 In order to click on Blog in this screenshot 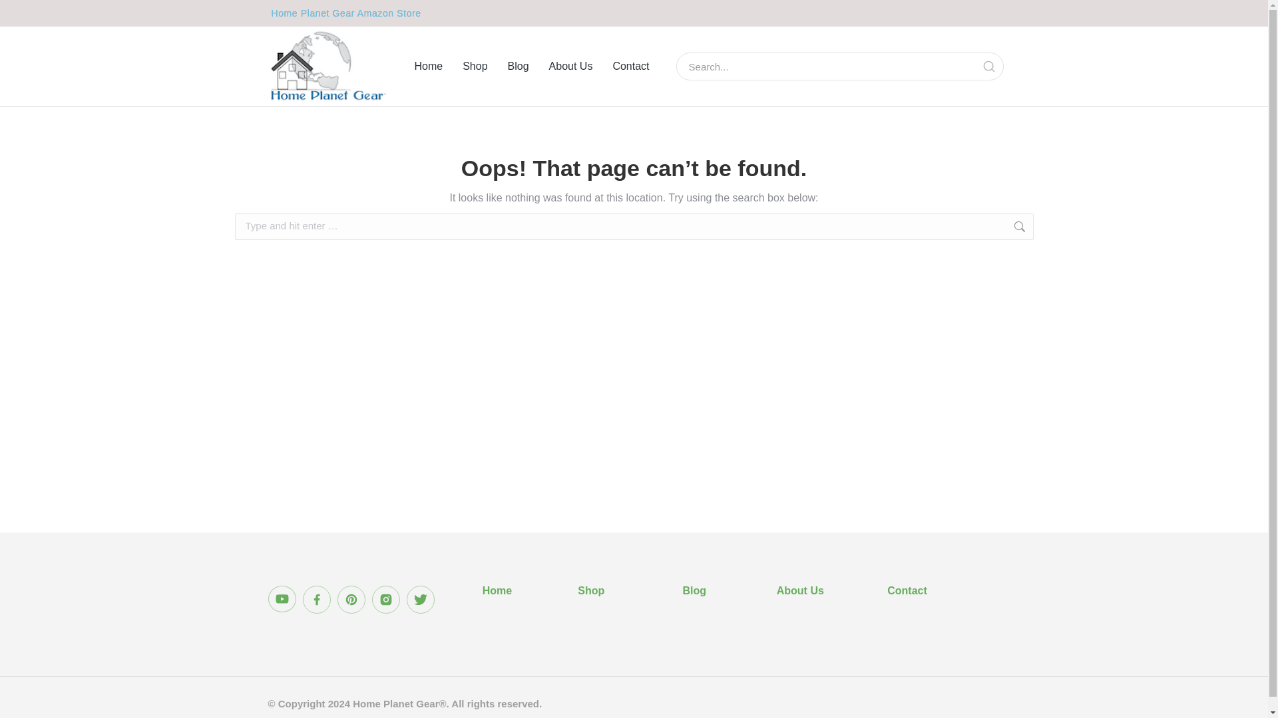, I will do `click(518, 66)`.